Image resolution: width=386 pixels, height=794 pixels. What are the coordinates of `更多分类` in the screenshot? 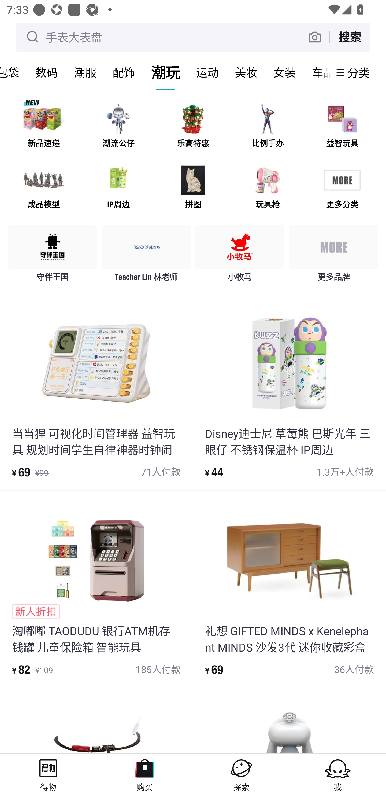 It's located at (342, 188).